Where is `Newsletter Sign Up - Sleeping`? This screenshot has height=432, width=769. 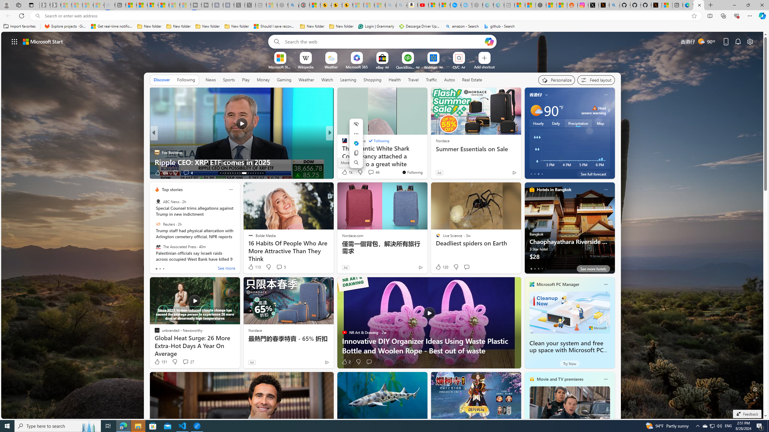
Newsletter Sign Up - Sleeping is located at coordinates (56, 5).